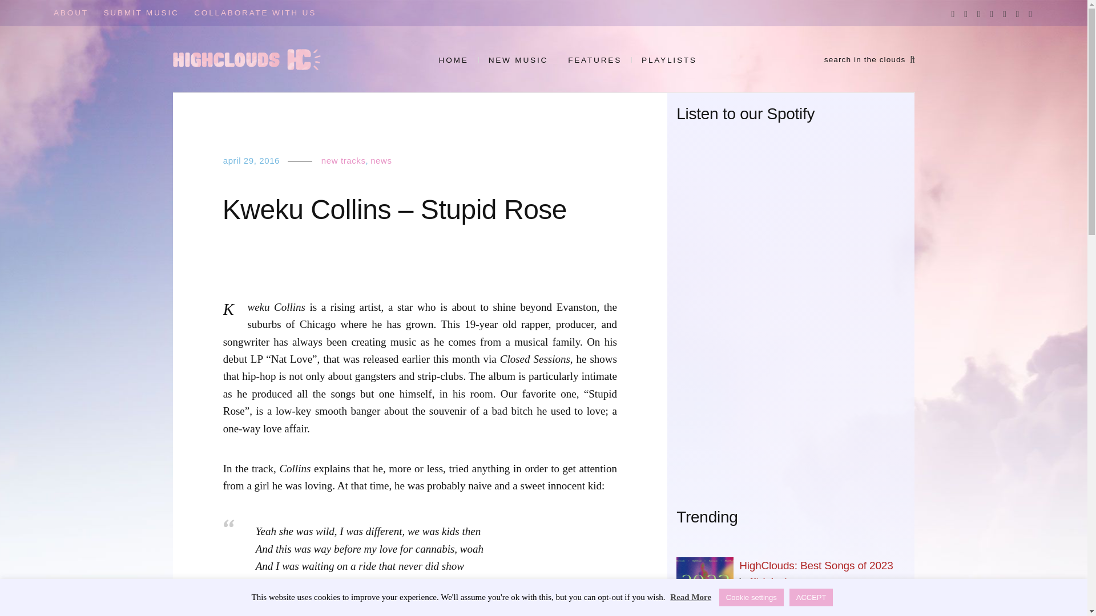 The width and height of the screenshot is (1096, 616). Describe the element at coordinates (869, 59) in the screenshot. I see `search in the clouds` at that location.